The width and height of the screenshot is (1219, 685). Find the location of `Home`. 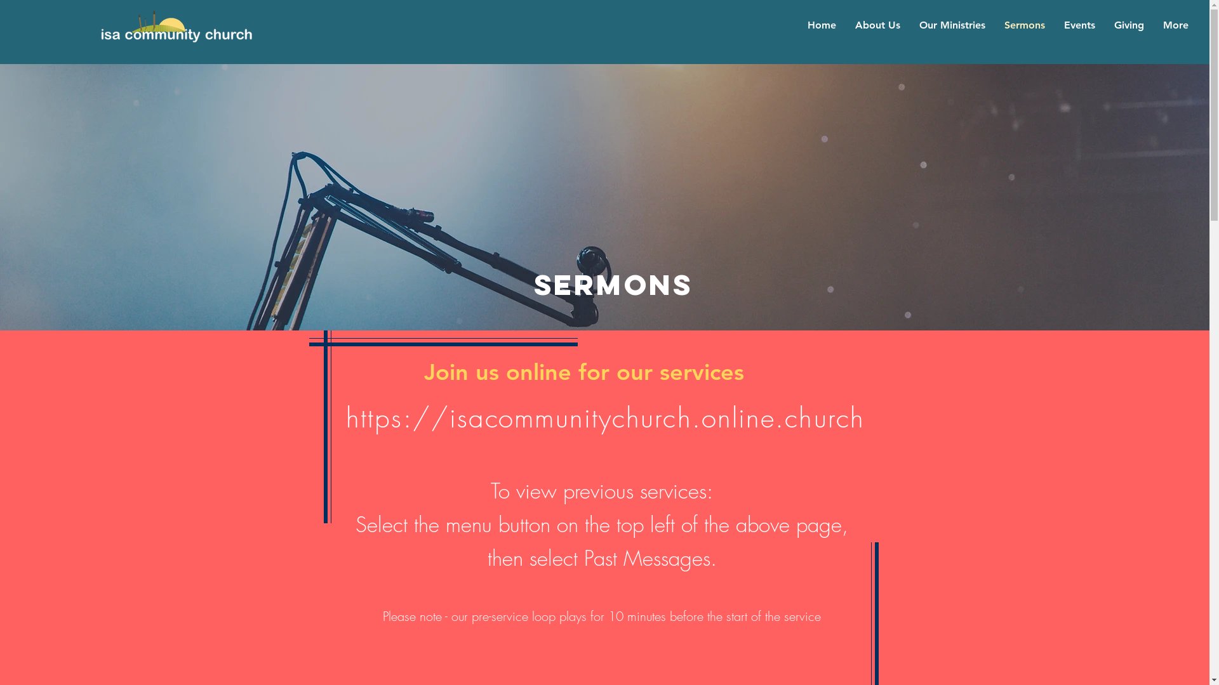

Home is located at coordinates (822, 25).